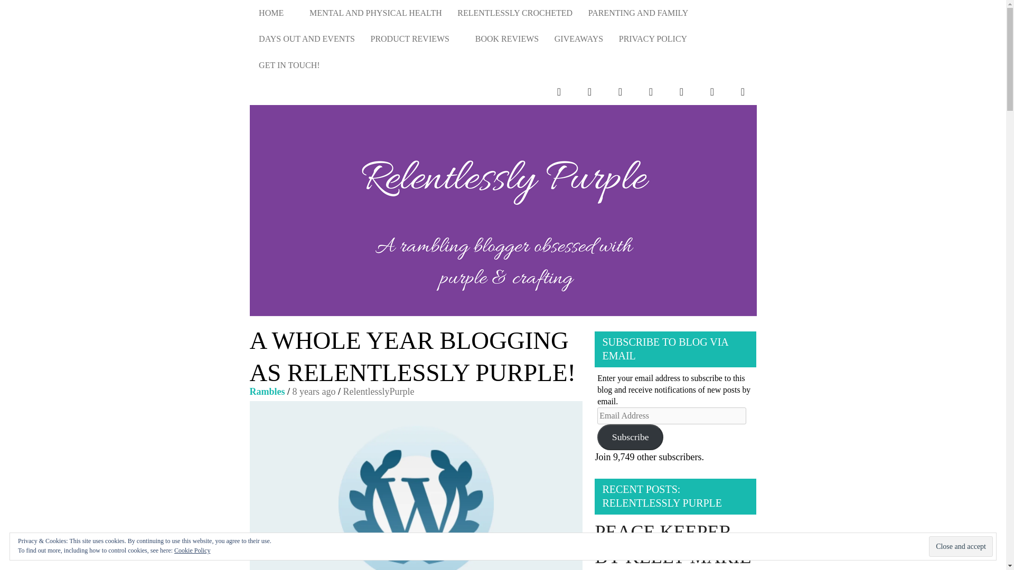 Image resolution: width=1014 pixels, height=570 pixels. I want to click on Rambles, so click(267, 392).